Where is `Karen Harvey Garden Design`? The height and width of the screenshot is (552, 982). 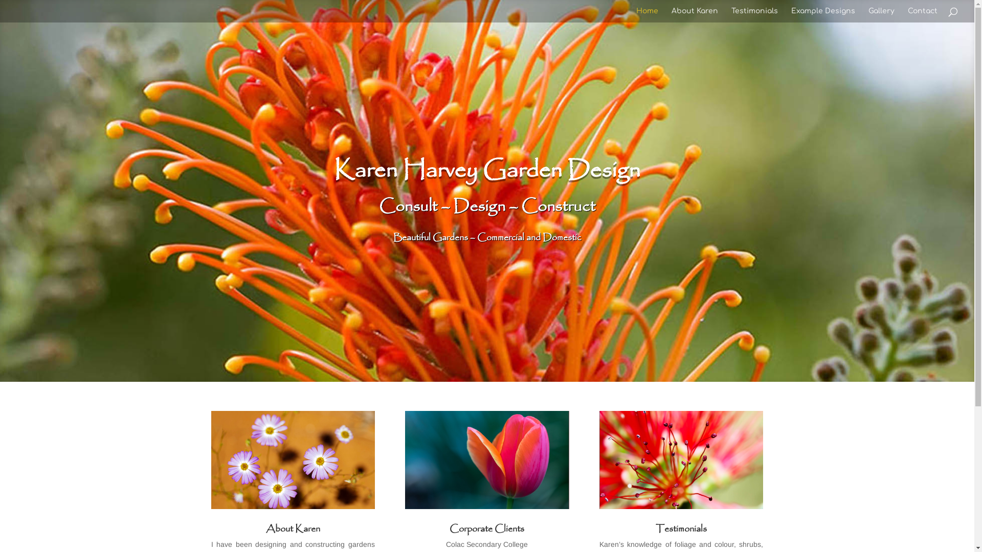
Karen Harvey Garden Design is located at coordinates (487, 171).